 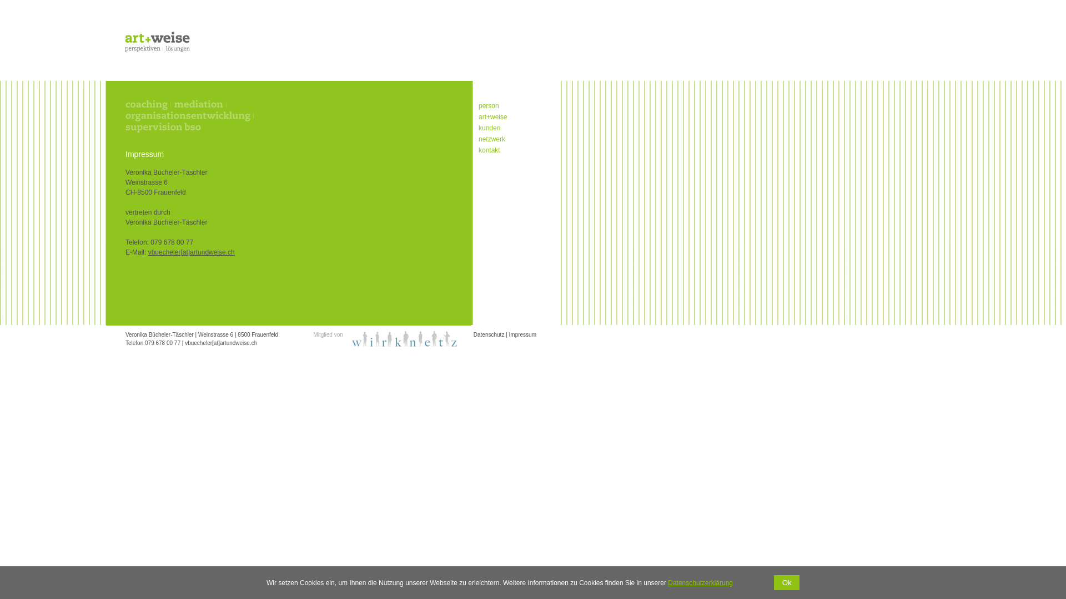 I want to click on netzwerk, so click(x=510, y=139).